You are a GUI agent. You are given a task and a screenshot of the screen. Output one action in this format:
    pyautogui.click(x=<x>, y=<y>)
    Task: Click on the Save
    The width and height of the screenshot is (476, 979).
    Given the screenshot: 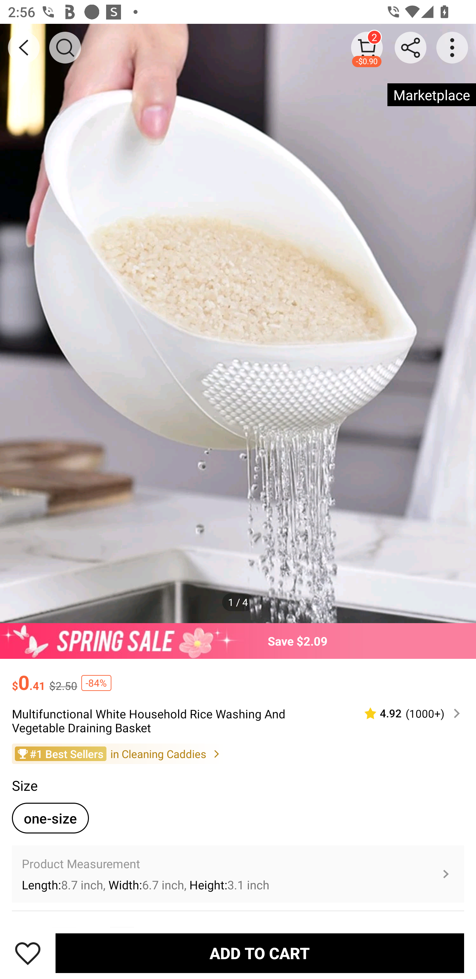 What is the action you would take?
    pyautogui.click(x=28, y=953)
    